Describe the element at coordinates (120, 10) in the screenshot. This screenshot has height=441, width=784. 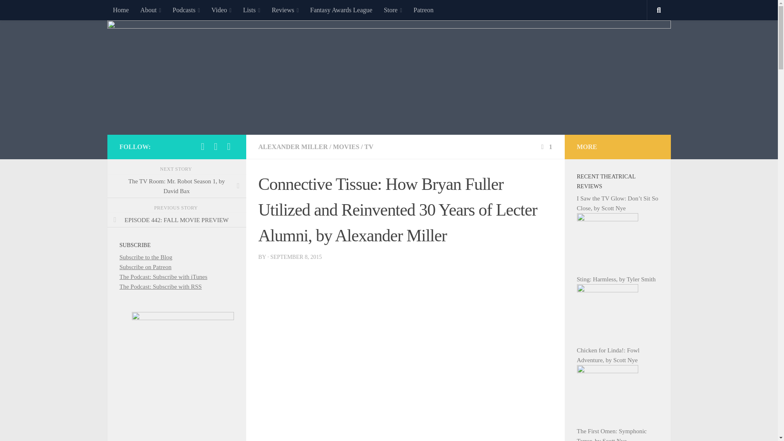
I see `Home` at that location.